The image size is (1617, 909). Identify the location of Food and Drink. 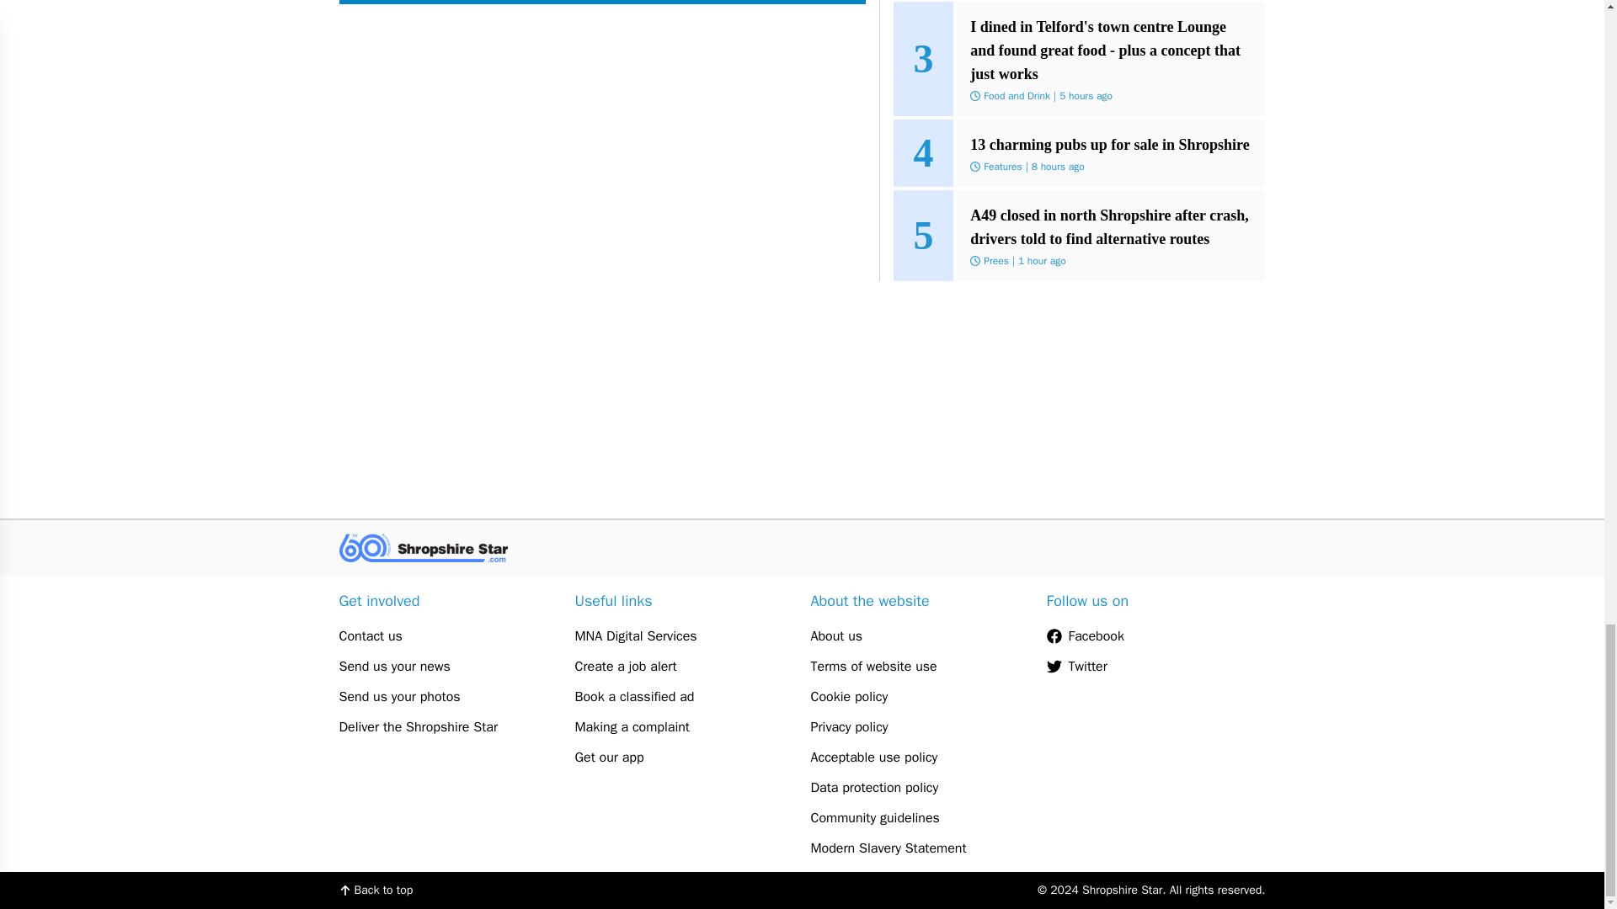
(1016, 96).